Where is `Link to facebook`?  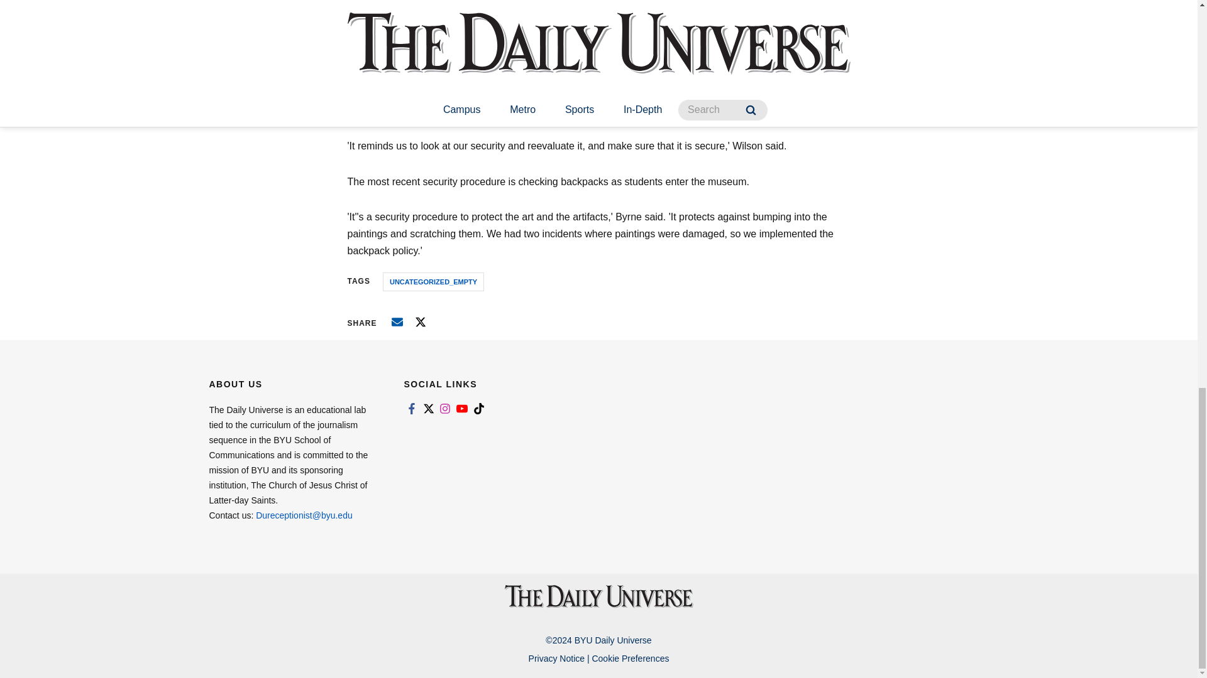
Link to facebook is located at coordinates (411, 408).